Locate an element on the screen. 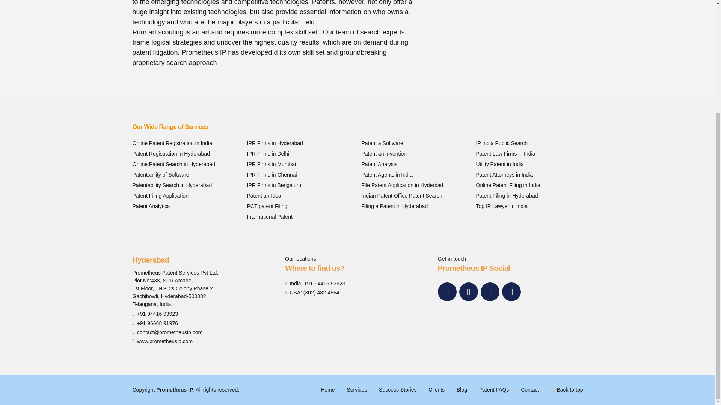  Online Patent Search in Hyderabad is located at coordinates (173, 164).